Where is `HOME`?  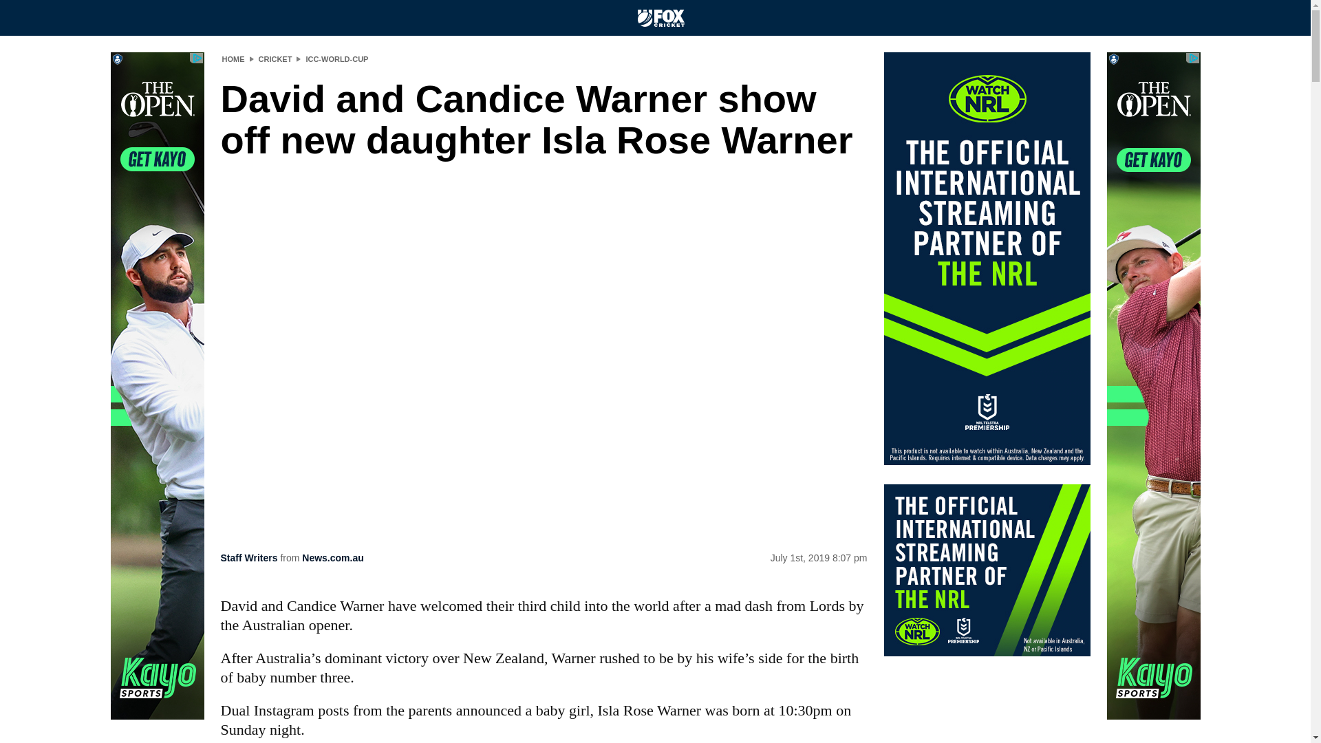
HOME is located at coordinates (233, 58).